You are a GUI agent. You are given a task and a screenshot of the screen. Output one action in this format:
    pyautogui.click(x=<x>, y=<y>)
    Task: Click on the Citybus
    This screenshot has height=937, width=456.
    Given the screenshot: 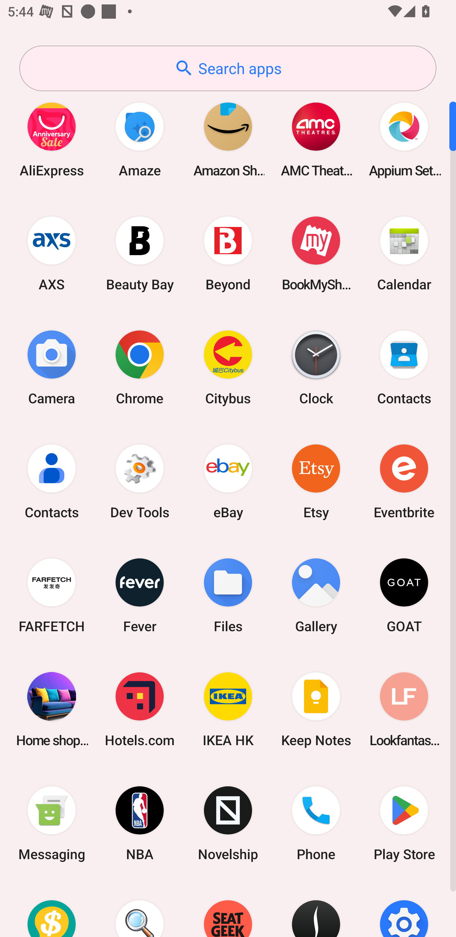 What is the action you would take?
    pyautogui.click(x=228, y=367)
    